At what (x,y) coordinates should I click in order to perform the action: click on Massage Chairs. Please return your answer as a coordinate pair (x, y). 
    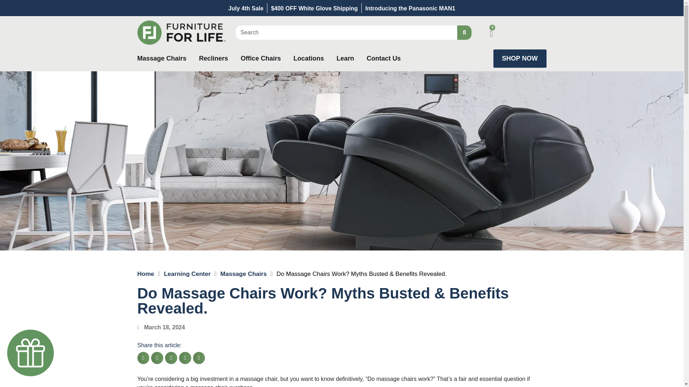
    Looking at the image, I should click on (243, 274).